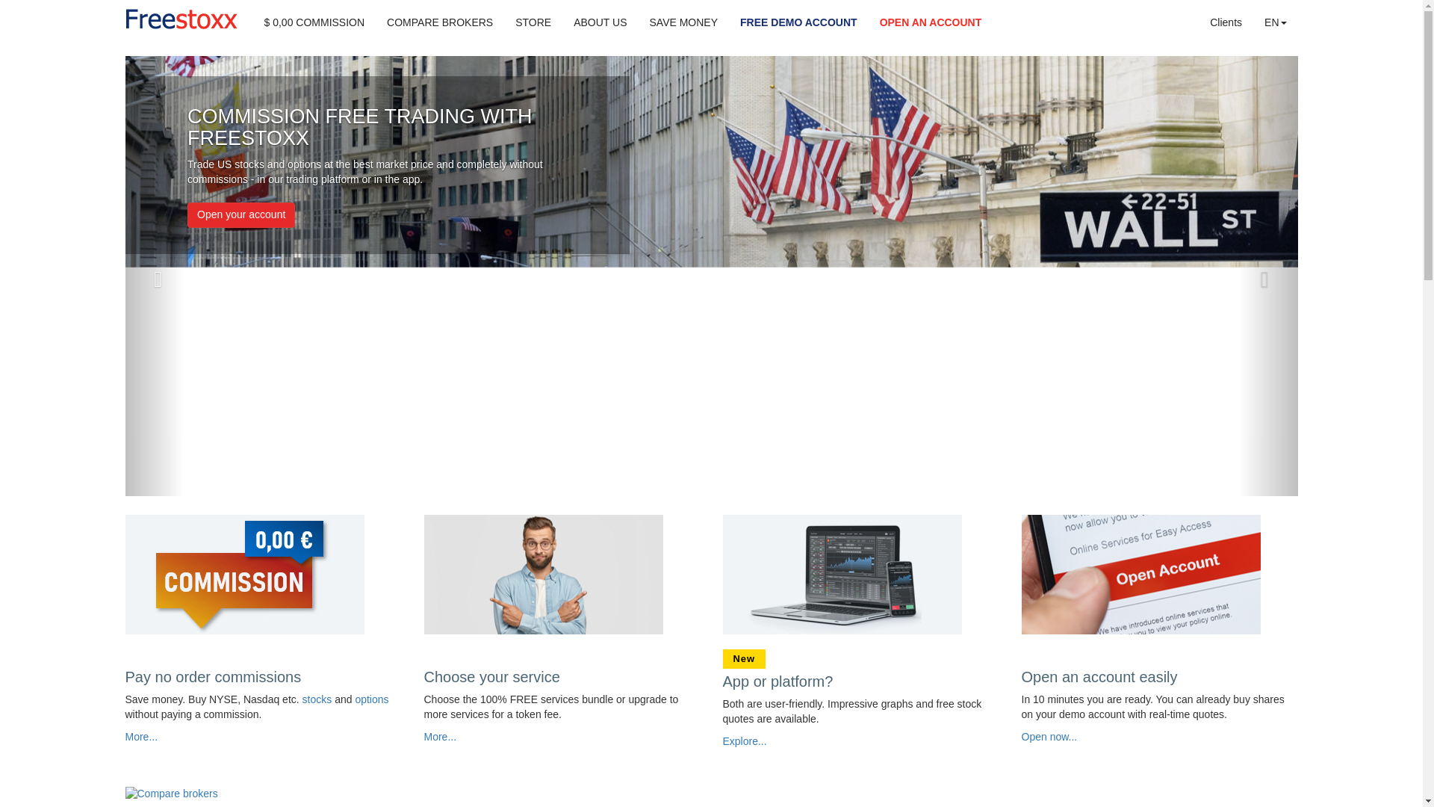 The width and height of the screenshot is (1434, 807). I want to click on ABOUT US, so click(600, 22).